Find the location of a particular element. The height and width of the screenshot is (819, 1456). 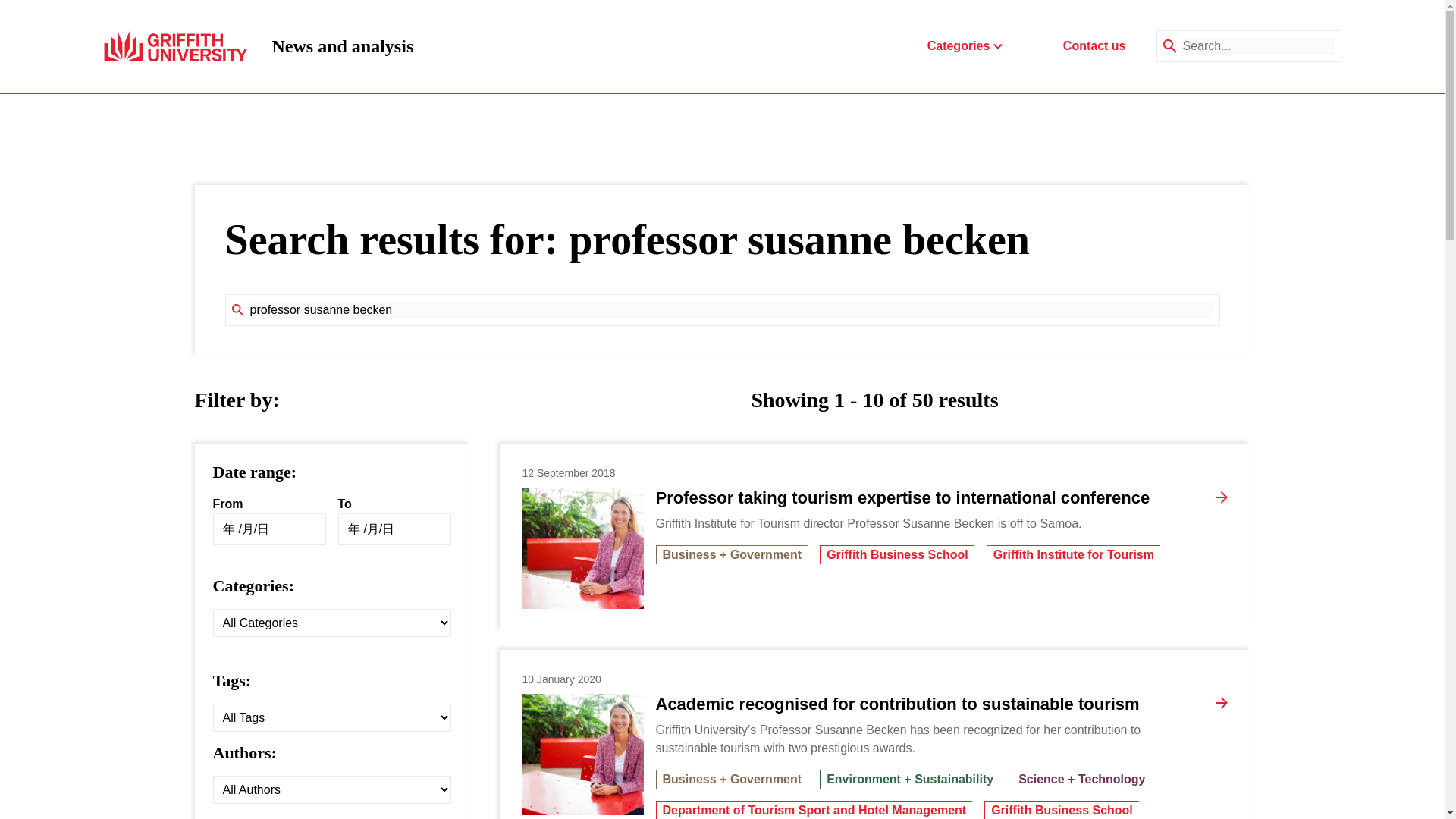

Academic recognised for contribution to sustainable tourism is located at coordinates (896, 704).